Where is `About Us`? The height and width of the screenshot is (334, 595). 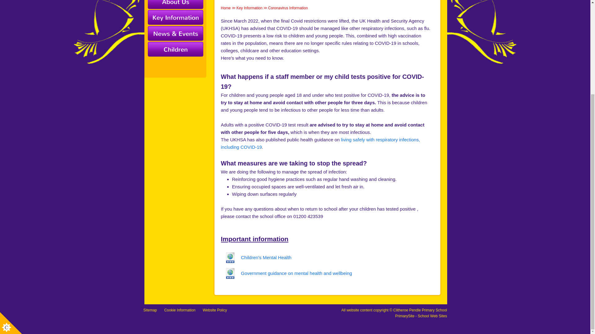 About Us is located at coordinates (175, 5).